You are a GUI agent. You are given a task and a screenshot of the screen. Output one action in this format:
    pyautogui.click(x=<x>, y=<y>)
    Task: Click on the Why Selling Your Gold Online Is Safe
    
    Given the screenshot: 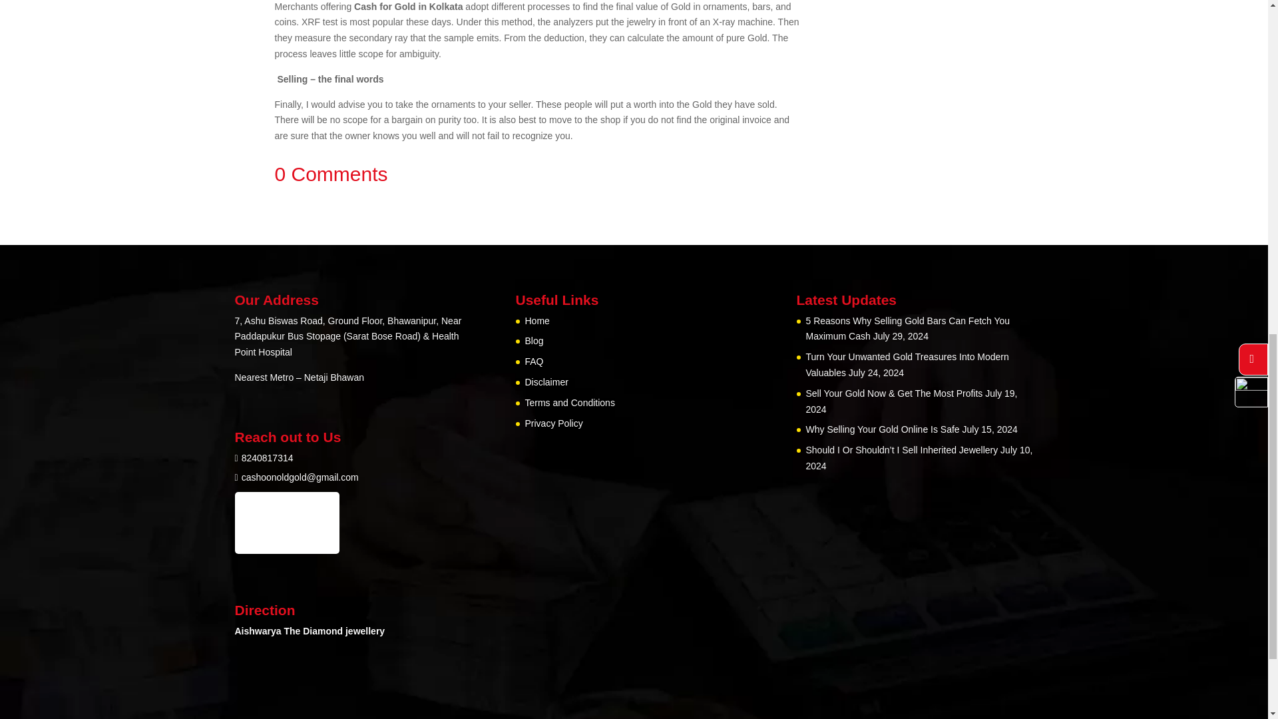 What is the action you would take?
    pyautogui.click(x=882, y=429)
    